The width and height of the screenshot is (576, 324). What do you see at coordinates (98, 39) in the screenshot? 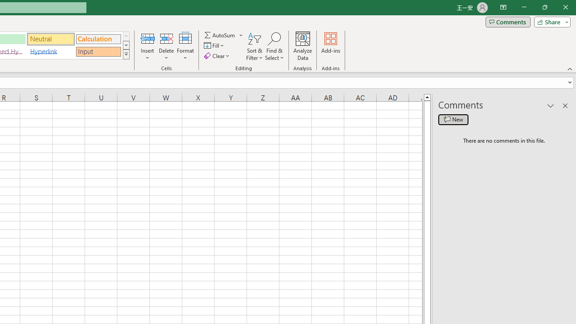
I see `Calculation` at bounding box center [98, 39].